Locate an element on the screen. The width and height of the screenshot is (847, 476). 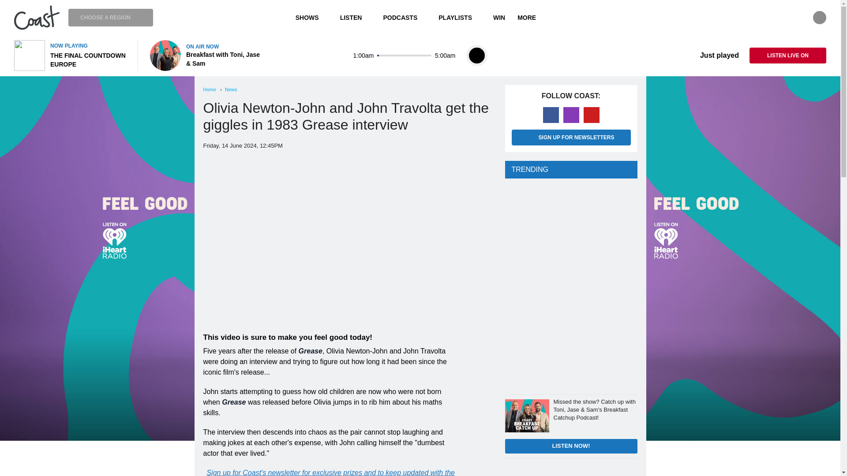
CHOOSE A REGION is located at coordinates (111, 18).